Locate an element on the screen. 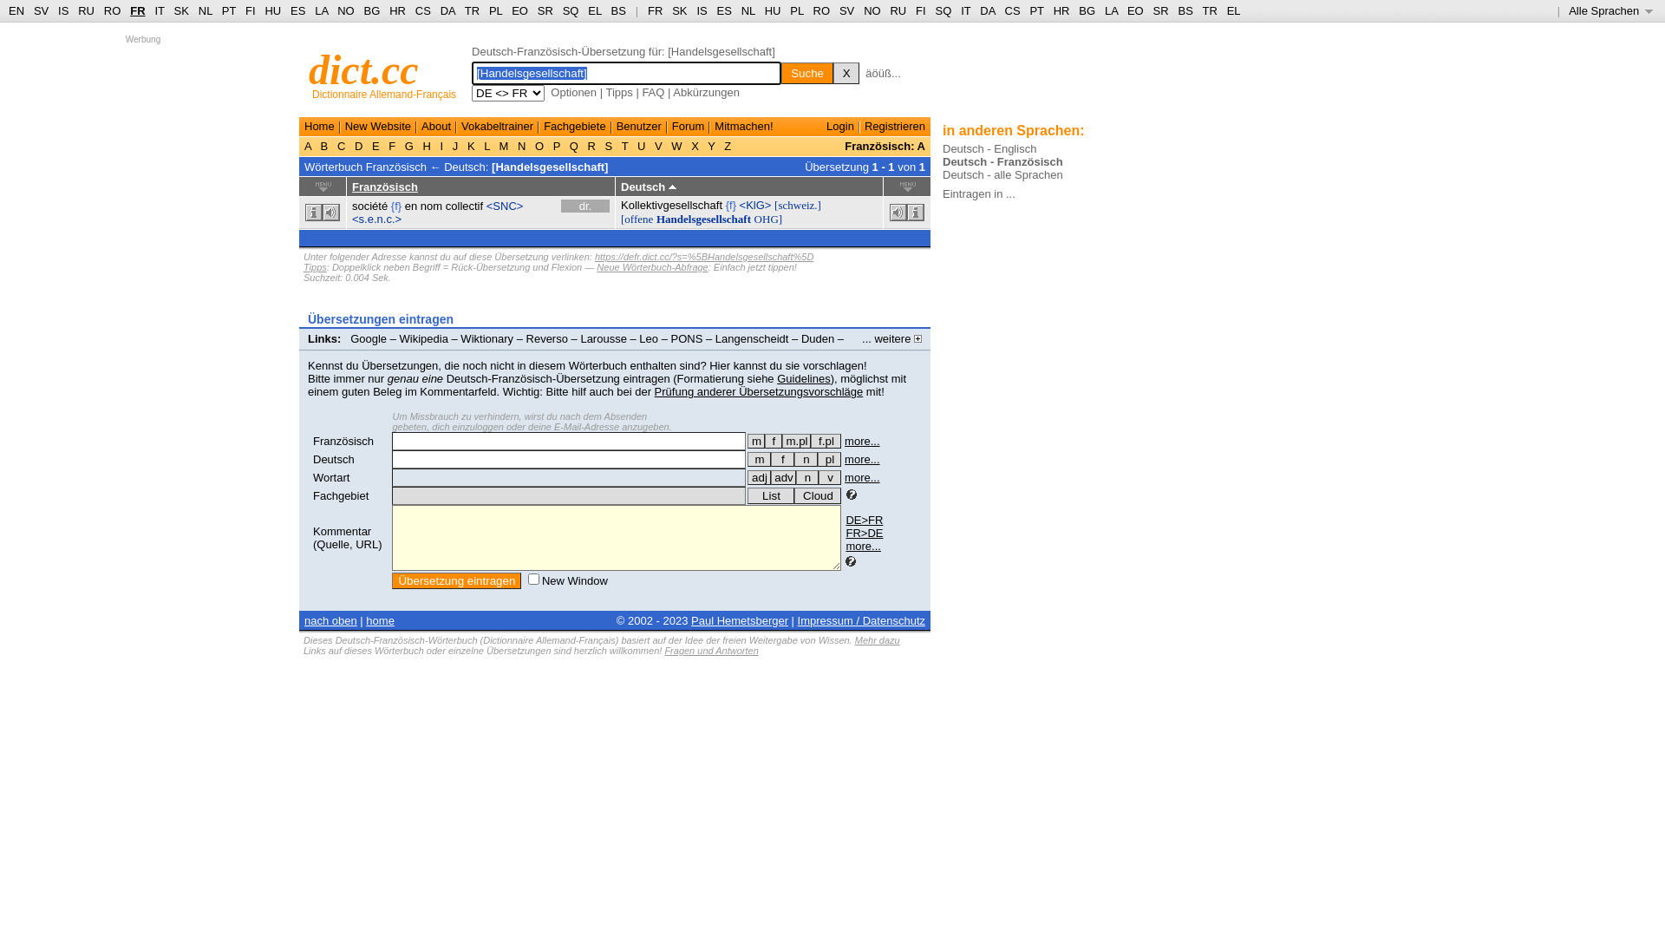  [offene is located at coordinates (637, 219).